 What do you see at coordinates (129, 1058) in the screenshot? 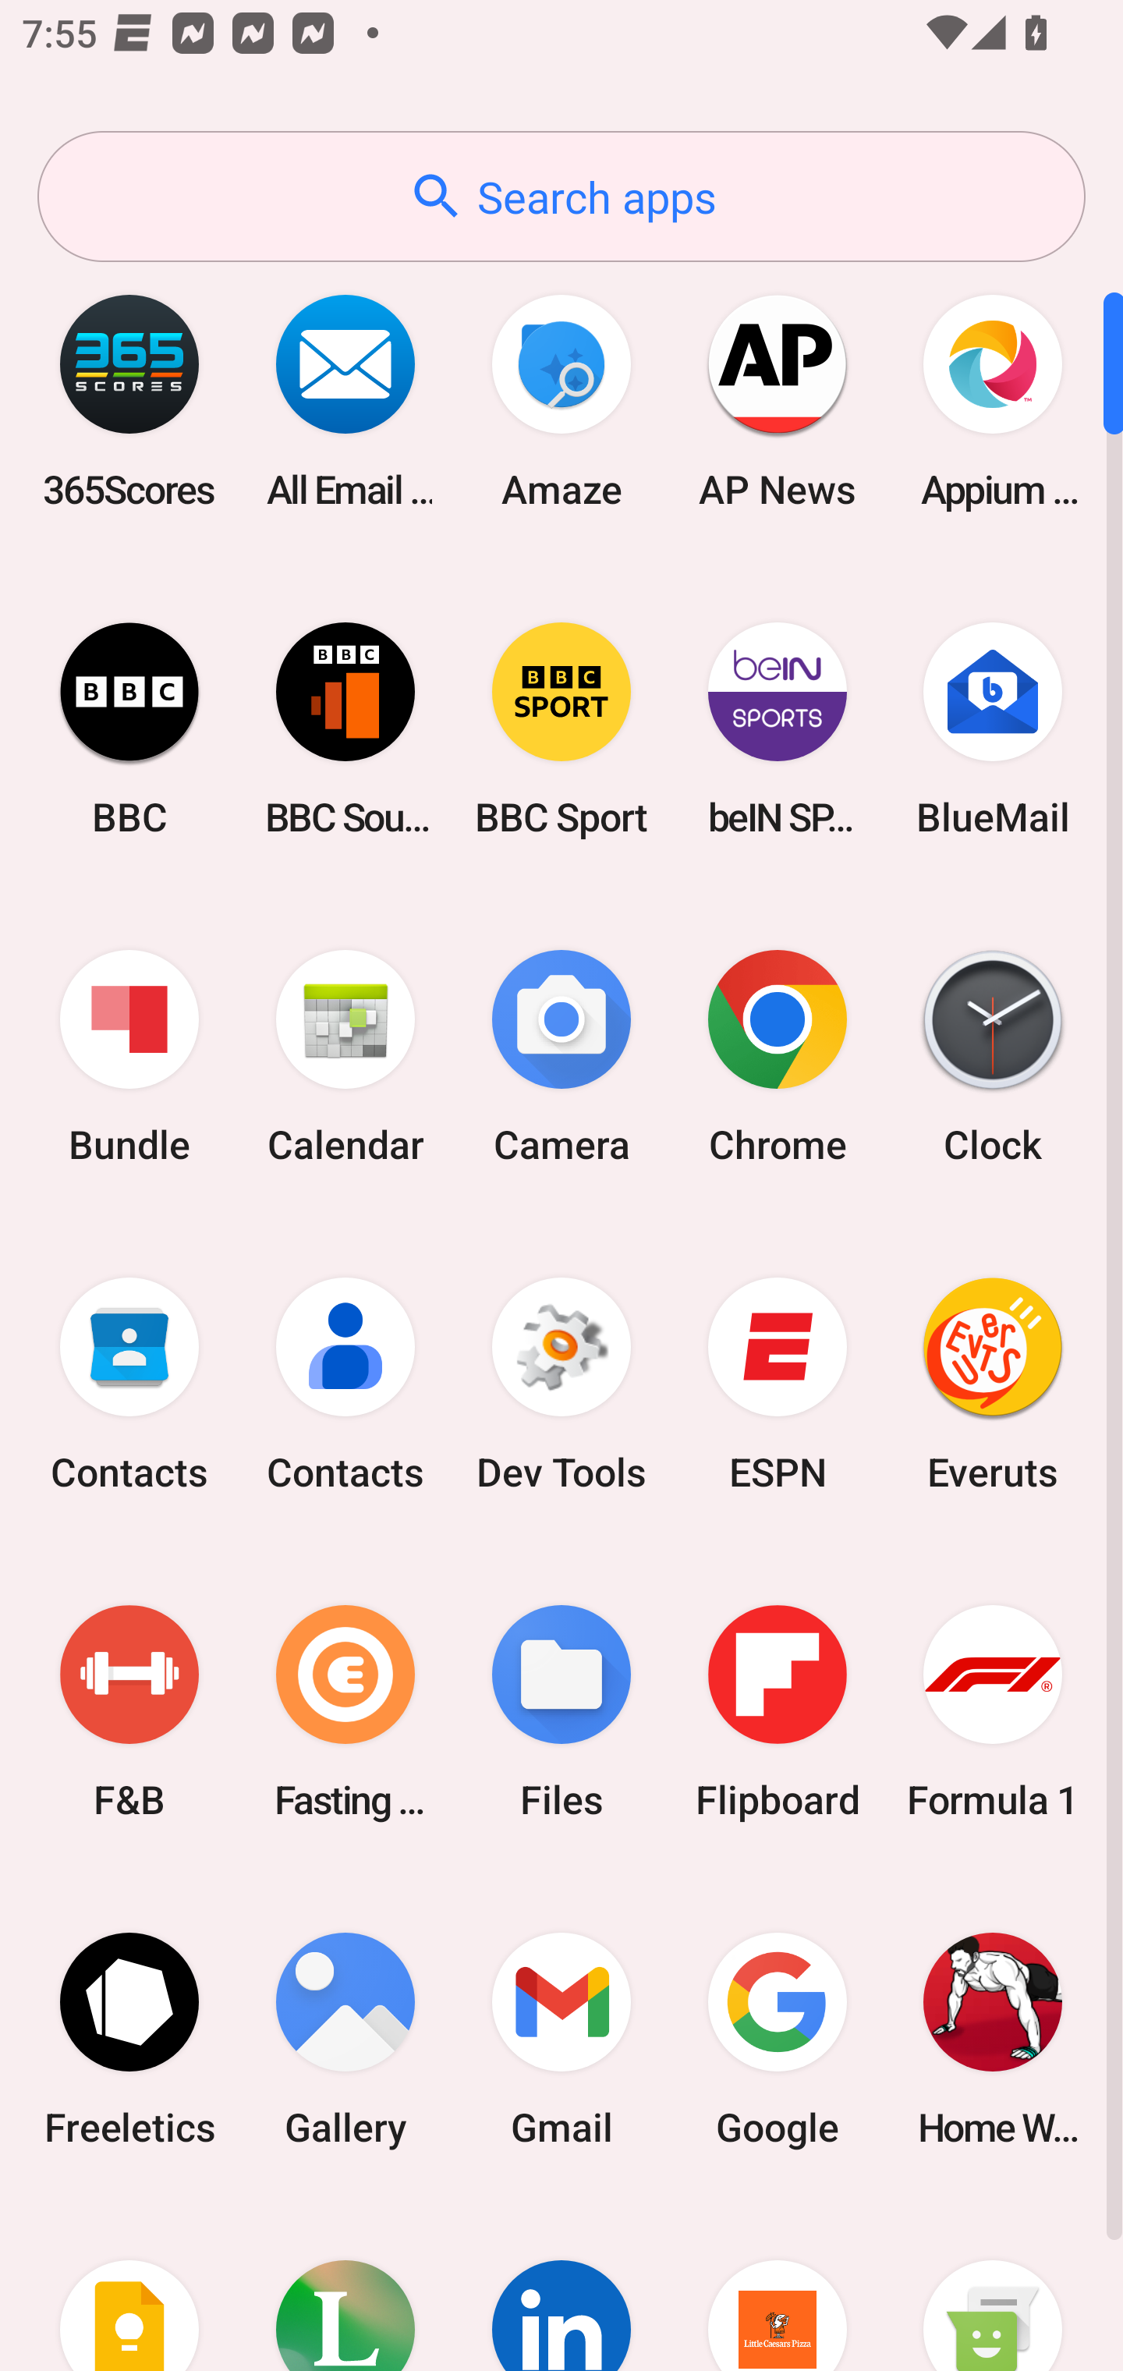
I see `Bundle` at bounding box center [129, 1058].